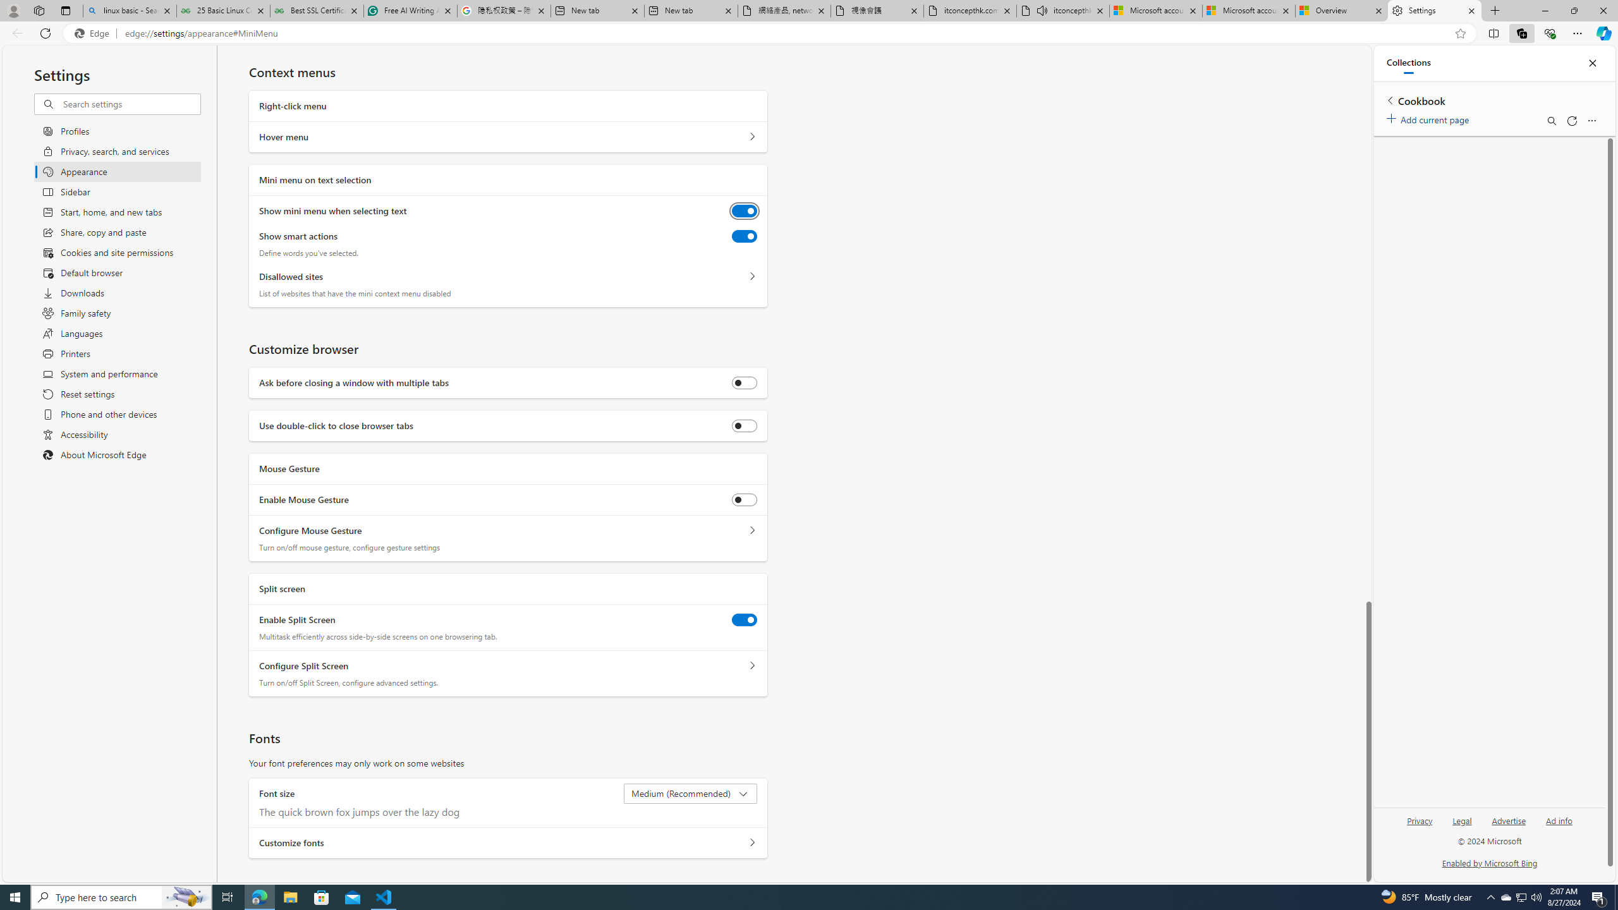  I want to click on More options menu, so click(1591, 121).